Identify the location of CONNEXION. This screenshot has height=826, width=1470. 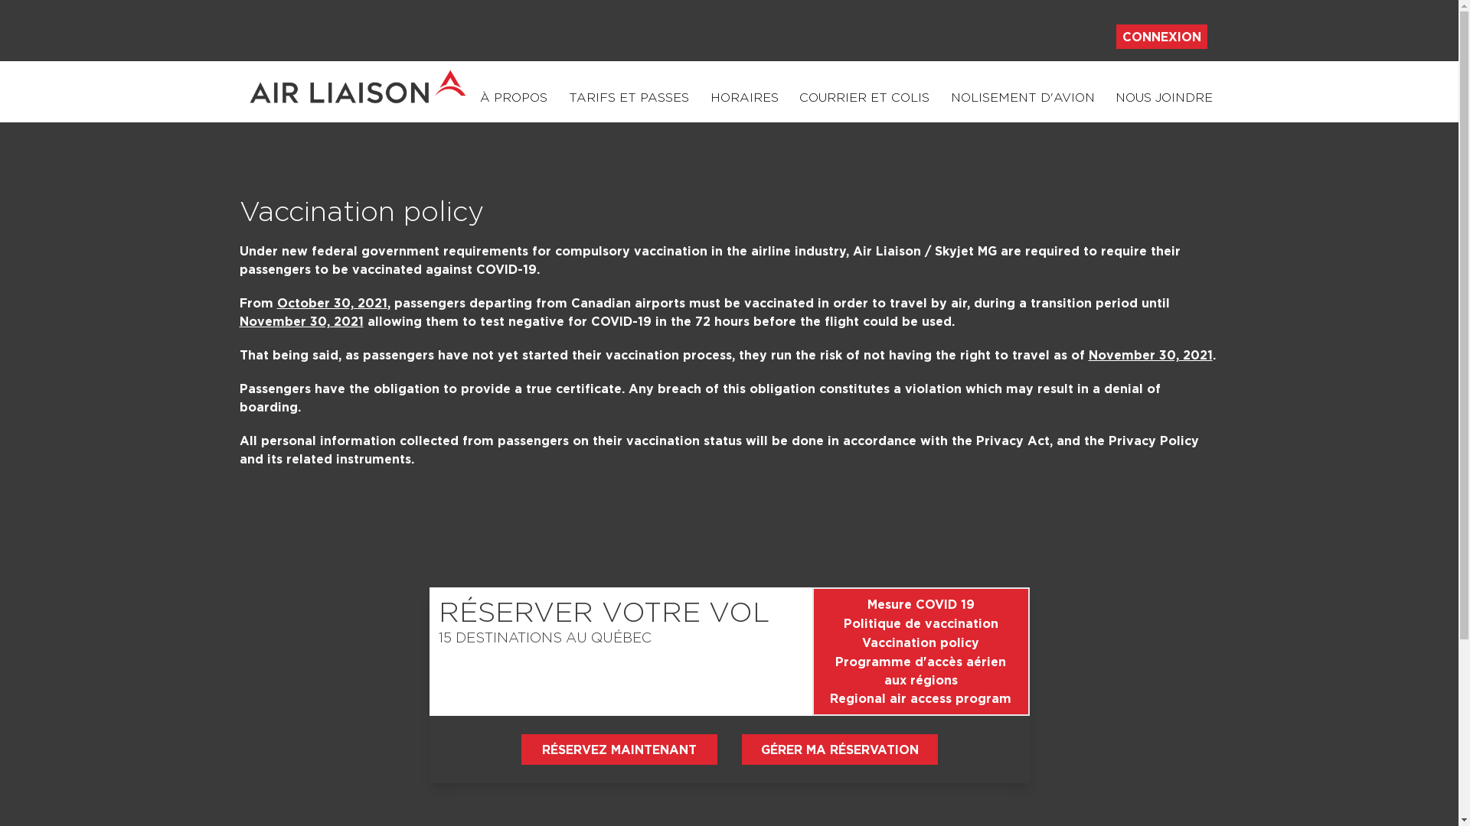
(1162, 37).